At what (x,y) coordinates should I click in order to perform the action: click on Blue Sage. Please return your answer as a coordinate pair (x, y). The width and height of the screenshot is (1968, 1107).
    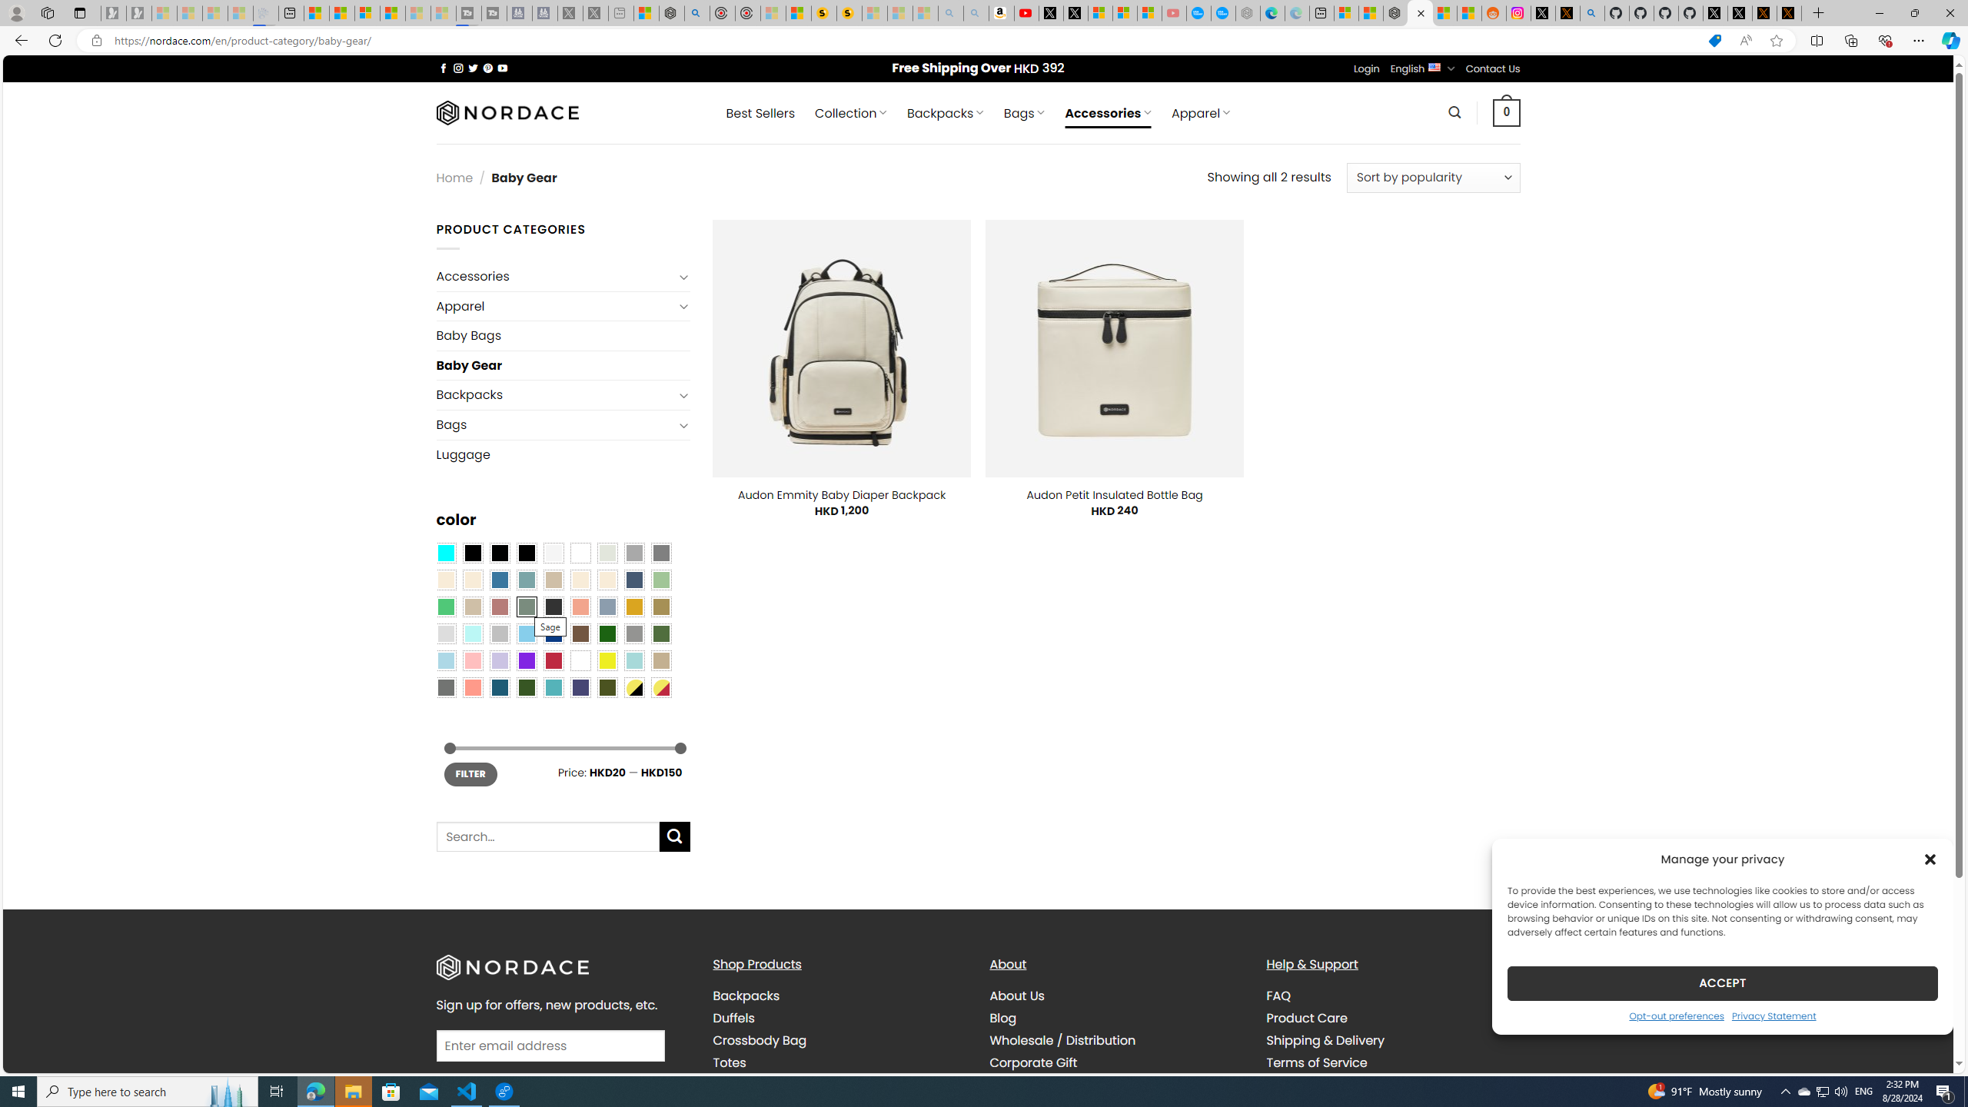
    Looking at the image, I should click on (526, 580).